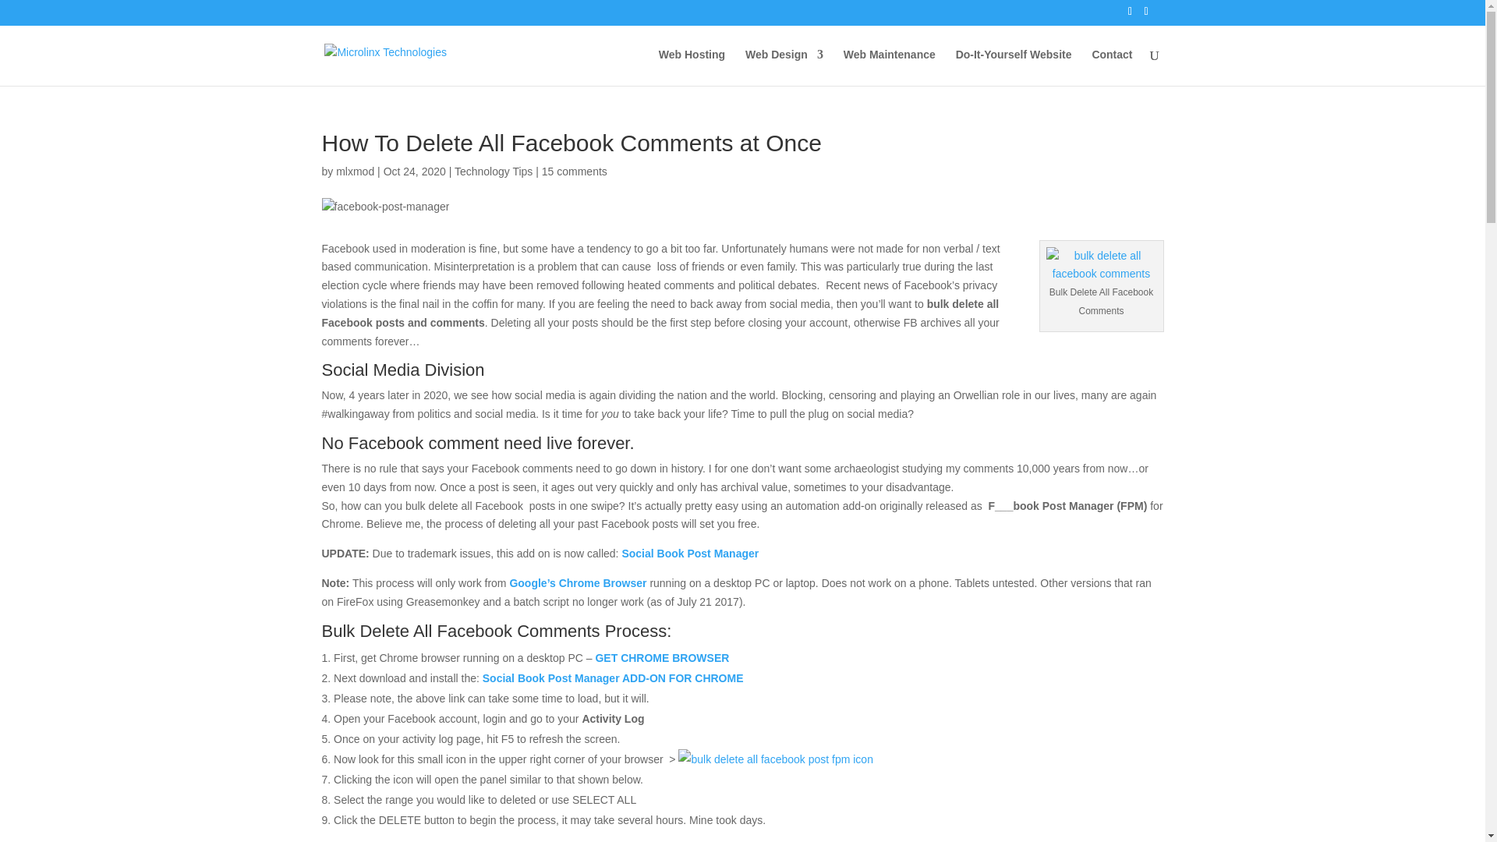 The width and height of the screenshot is (1497, 842). Describe the element at coordinates (691, 67) in the screenshot. I see `Web Hosting` at that location.